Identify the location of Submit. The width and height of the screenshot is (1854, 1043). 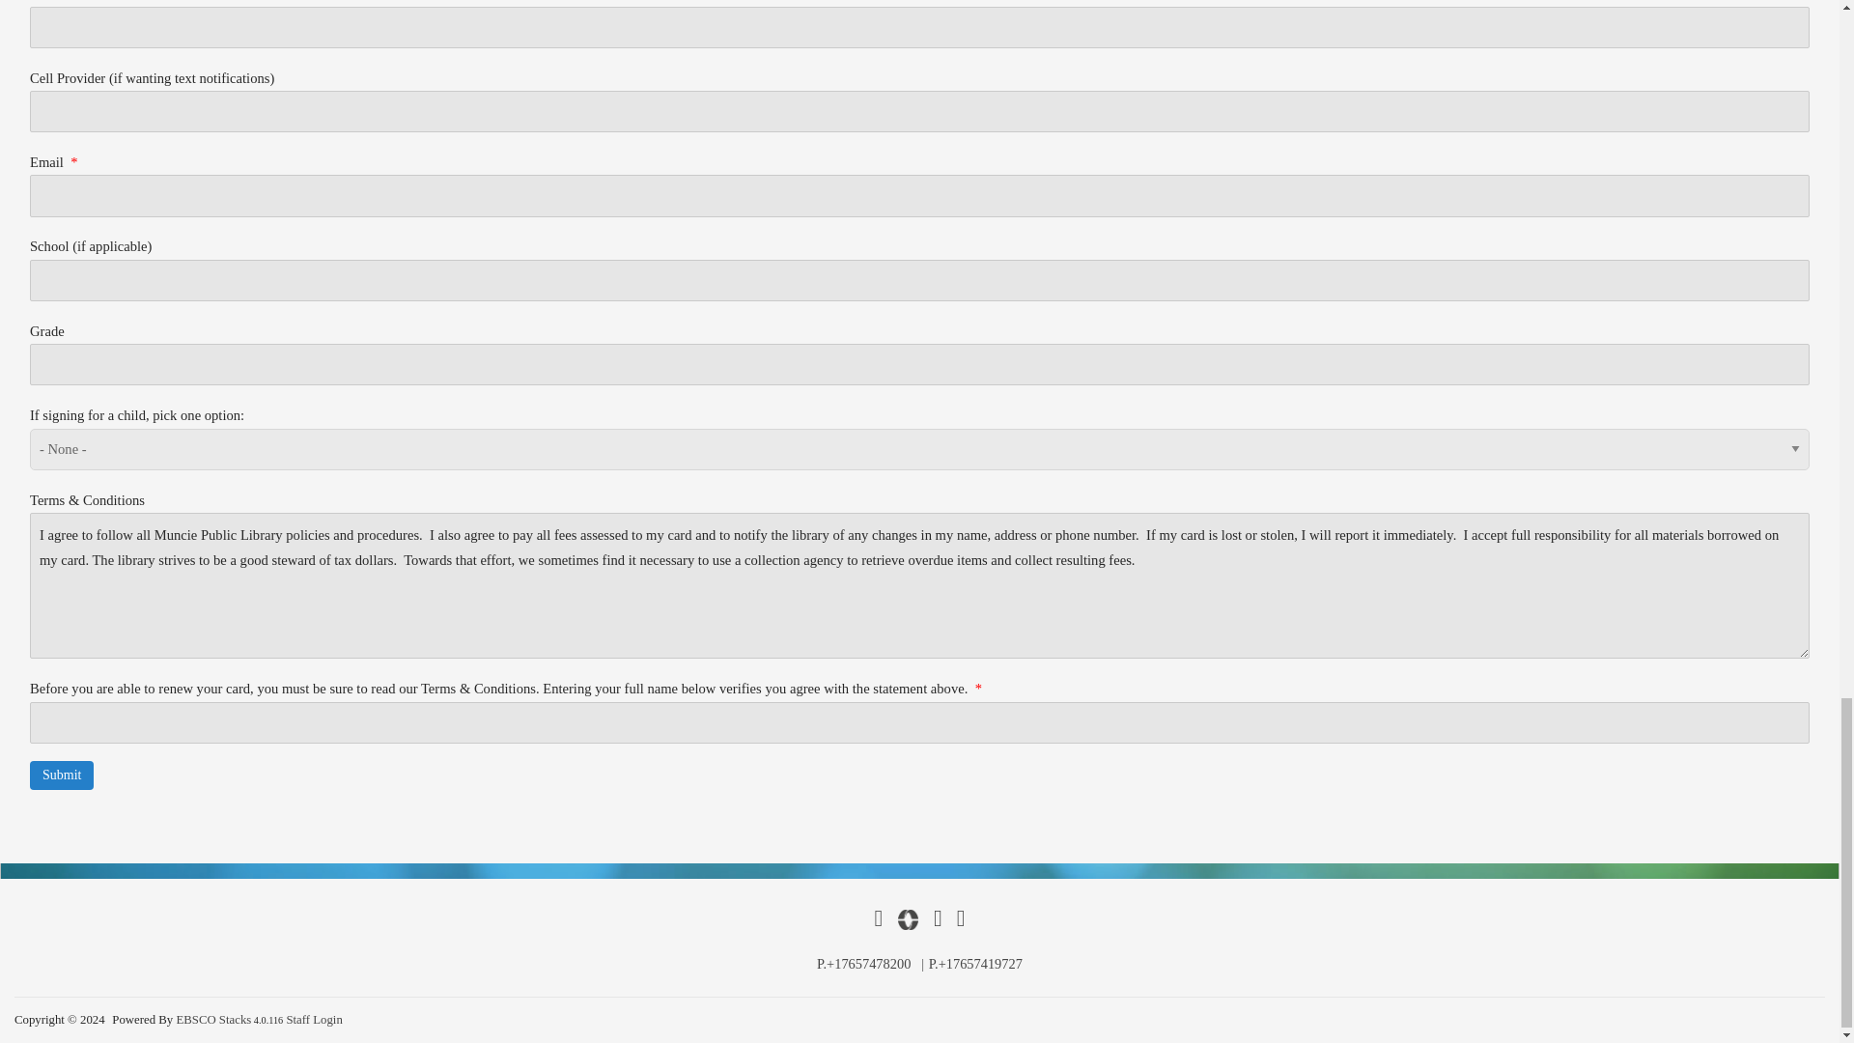
(62, 775).